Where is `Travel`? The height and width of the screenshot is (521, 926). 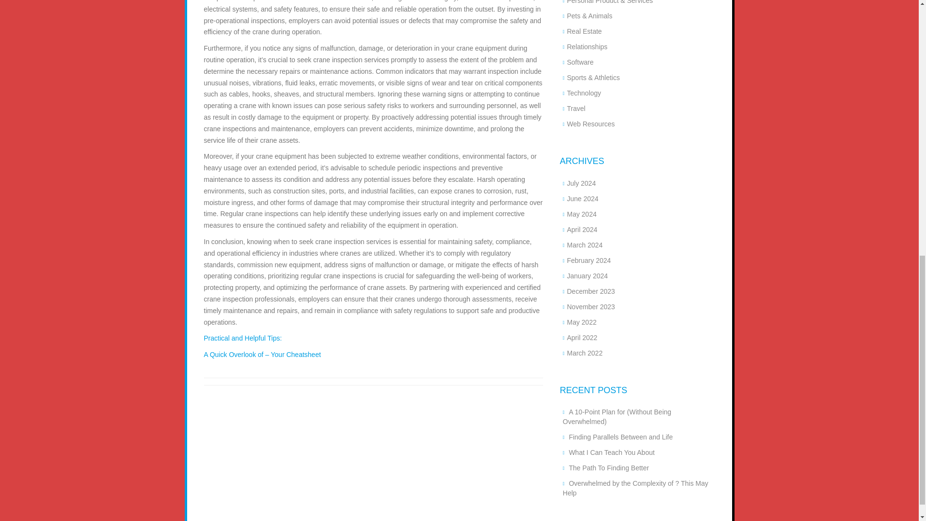 Travel is located at coordinates (576, 109).